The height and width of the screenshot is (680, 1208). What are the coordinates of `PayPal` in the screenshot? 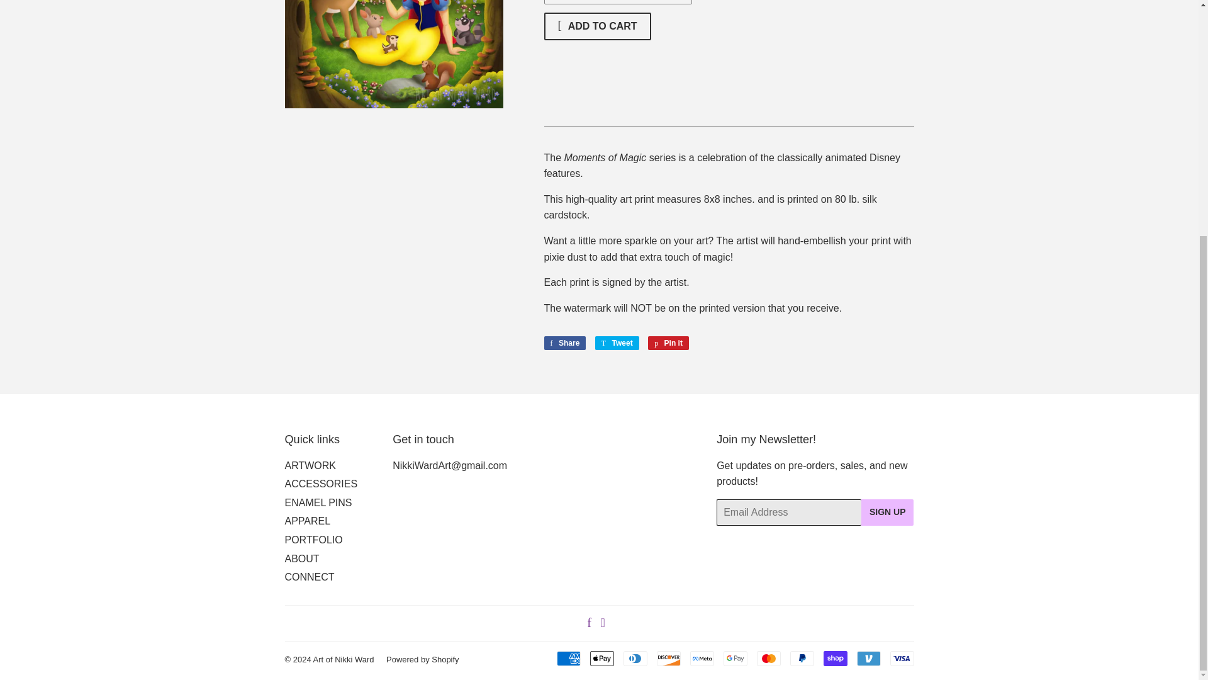 It's located at (802, 659).